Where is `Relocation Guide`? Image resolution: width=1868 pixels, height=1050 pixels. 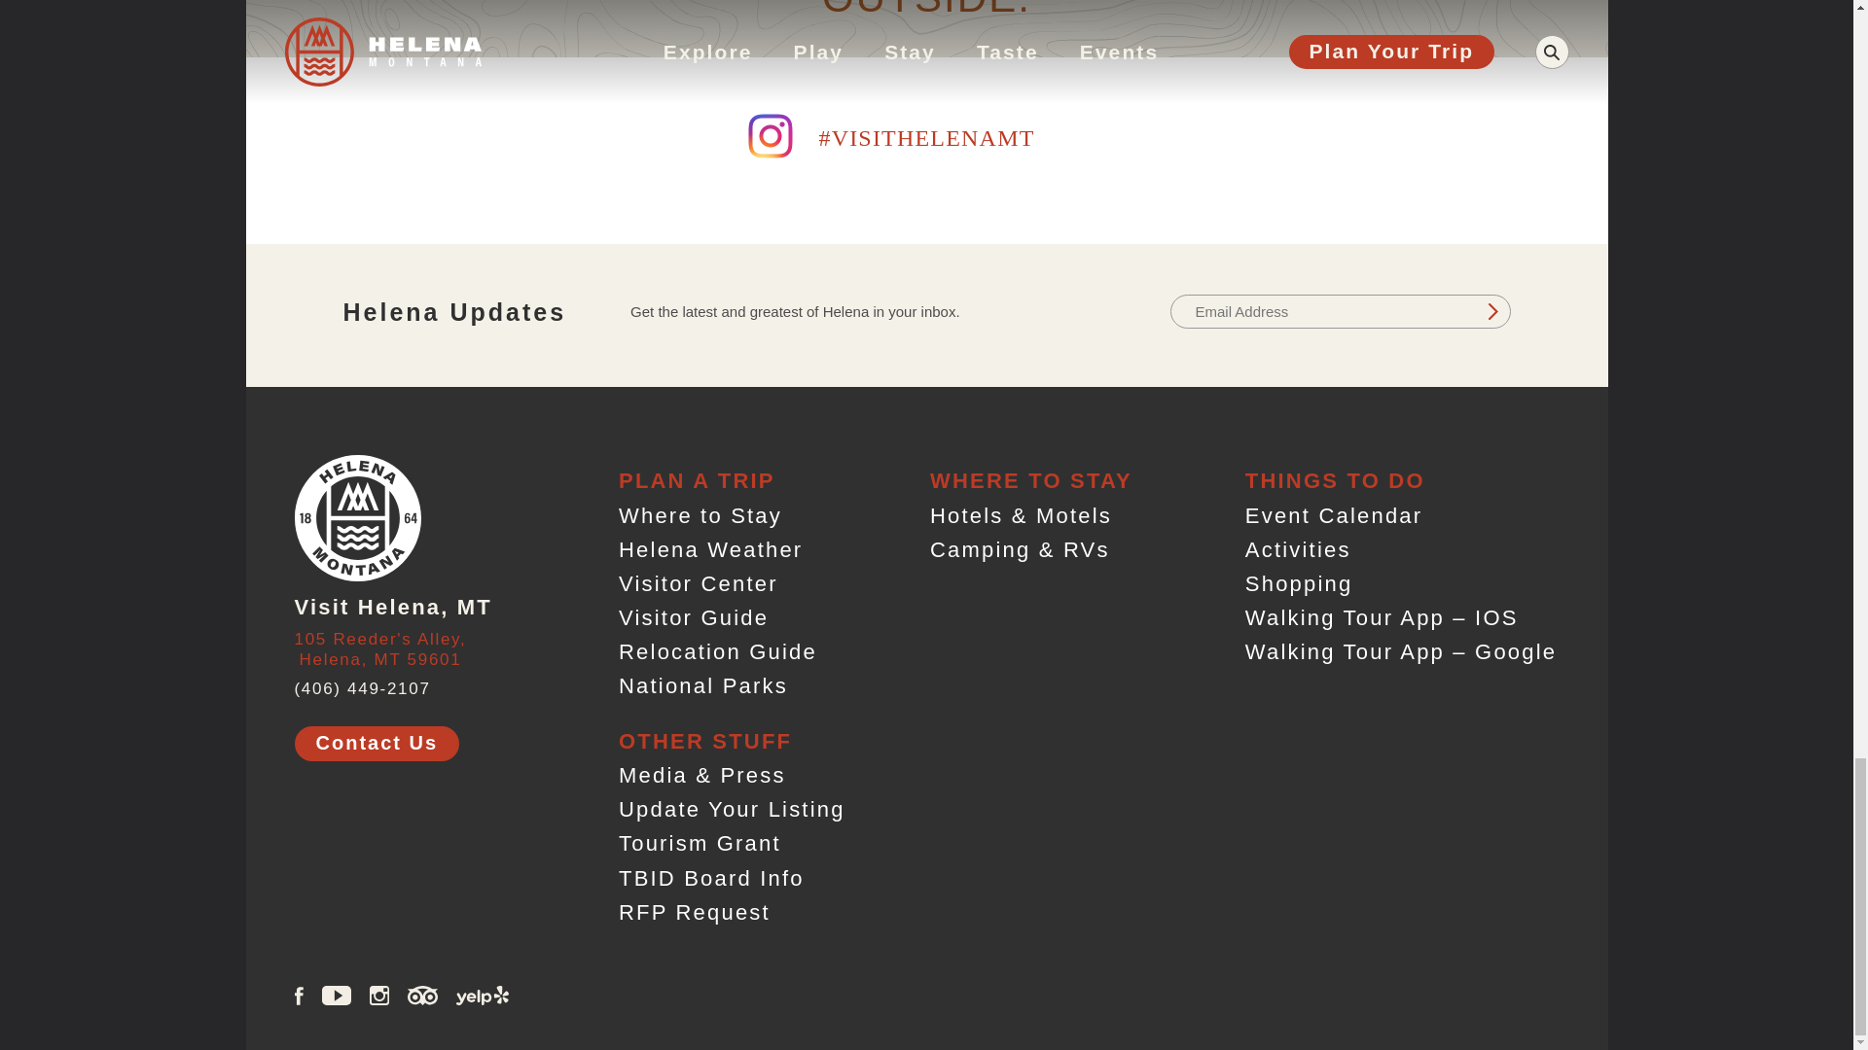 Relocation Guide is located at coordinates (376, 744).